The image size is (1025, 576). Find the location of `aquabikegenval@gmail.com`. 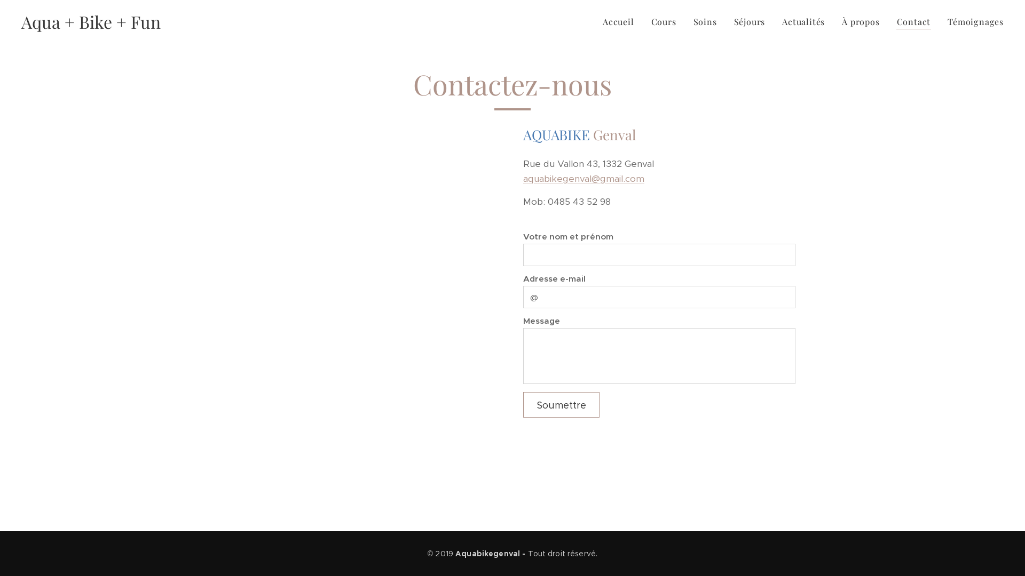

aquabikegenval@gmail.com is located at coordinates (584, 179).